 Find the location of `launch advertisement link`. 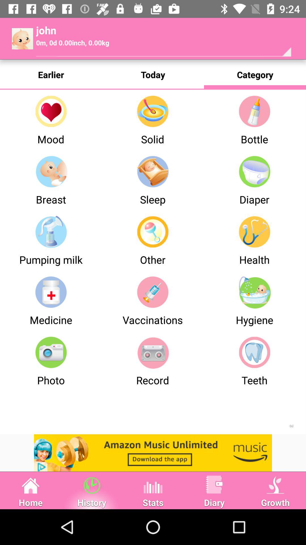

launch advertisement link is located at coordinates (153, 453).